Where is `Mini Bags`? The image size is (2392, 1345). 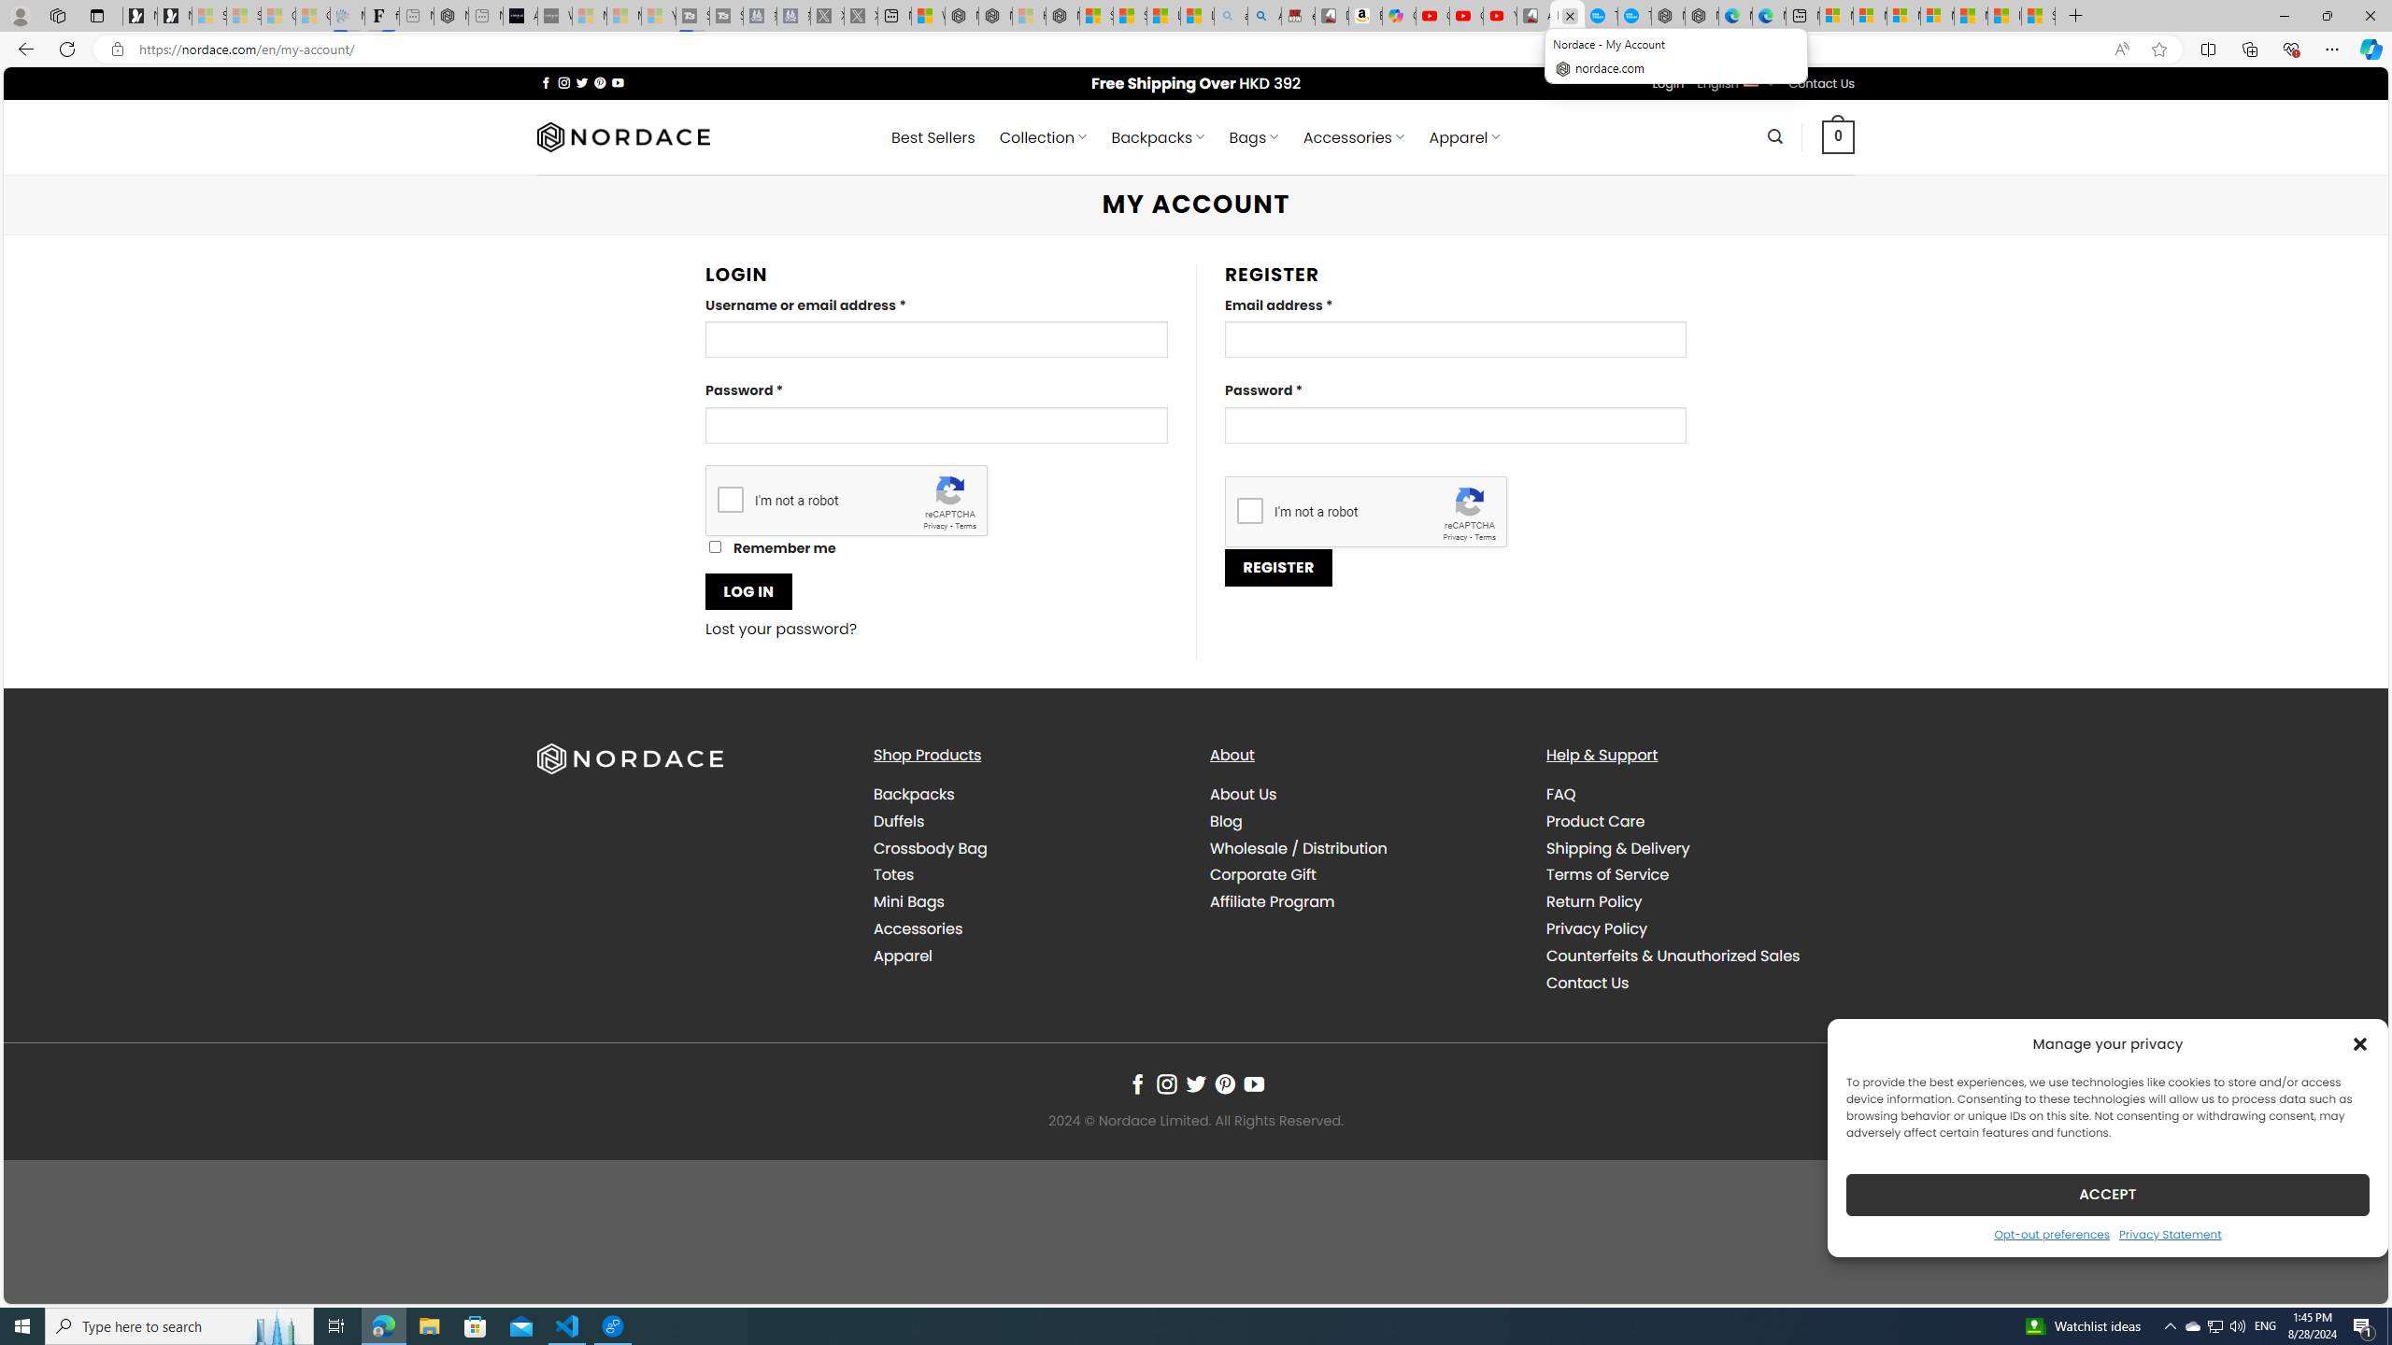 Mini Bags is located at coordinates (908, 901).